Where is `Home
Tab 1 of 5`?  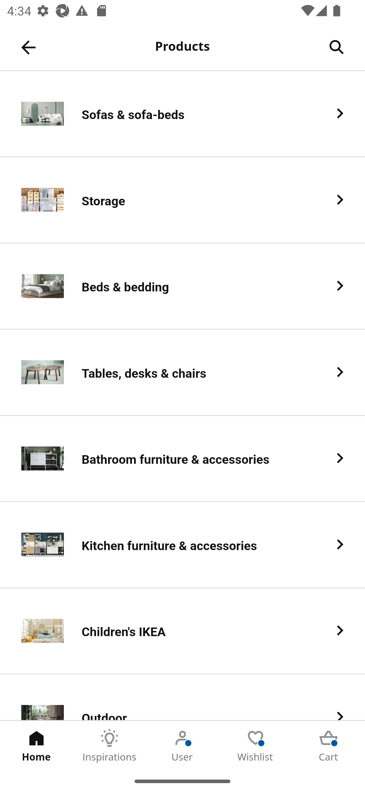 Home
Tab 1 of 5 is located at coordinates (36, 746).